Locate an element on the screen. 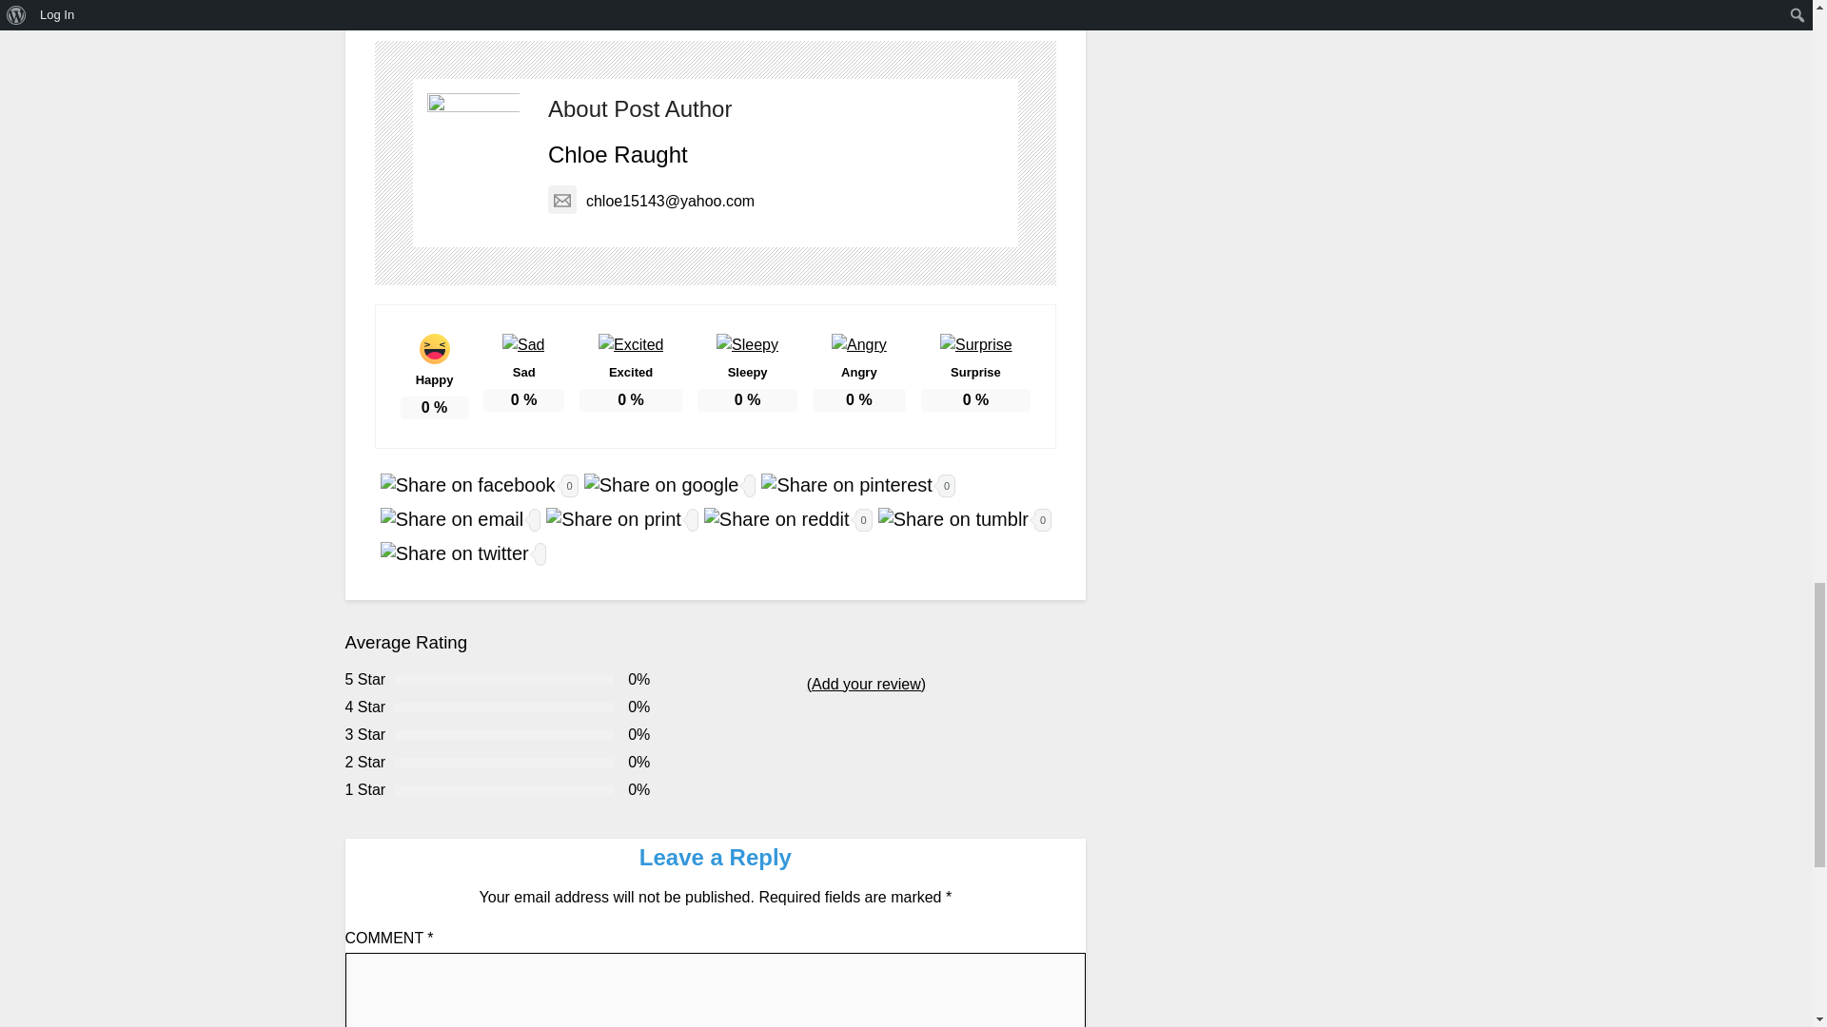 The height and width of the screenshot is (1027, 1827). email is located at coordinates (451, 519).